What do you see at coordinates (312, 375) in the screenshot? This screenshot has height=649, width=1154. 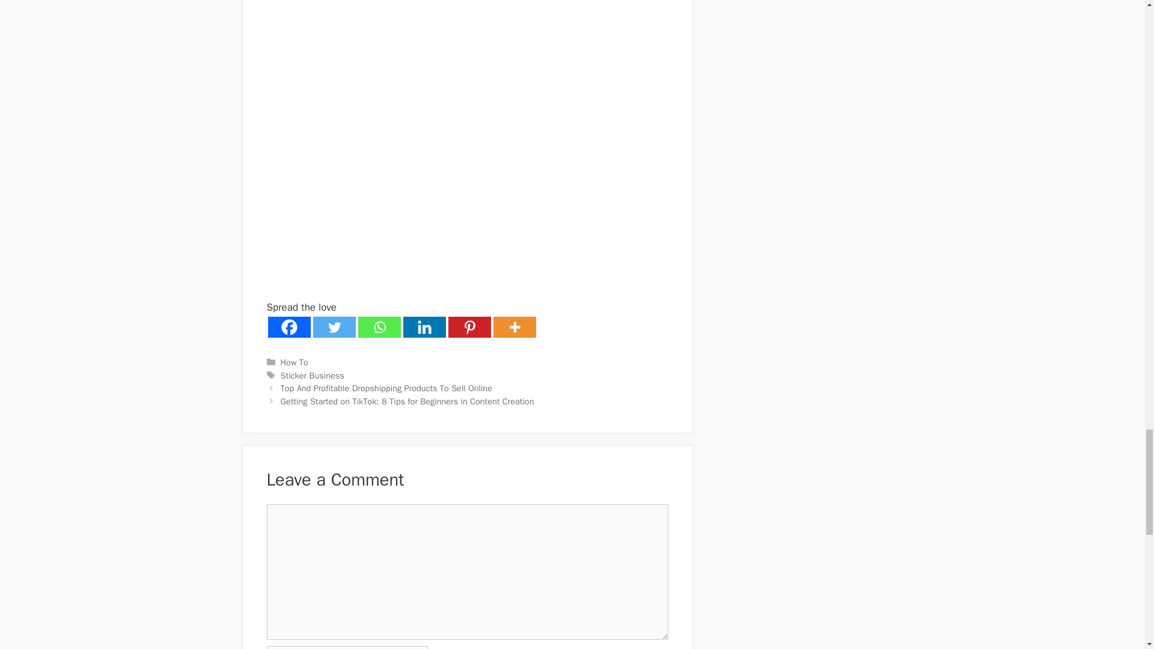 I see `Sticker Business` at bounding box center [312, 375].